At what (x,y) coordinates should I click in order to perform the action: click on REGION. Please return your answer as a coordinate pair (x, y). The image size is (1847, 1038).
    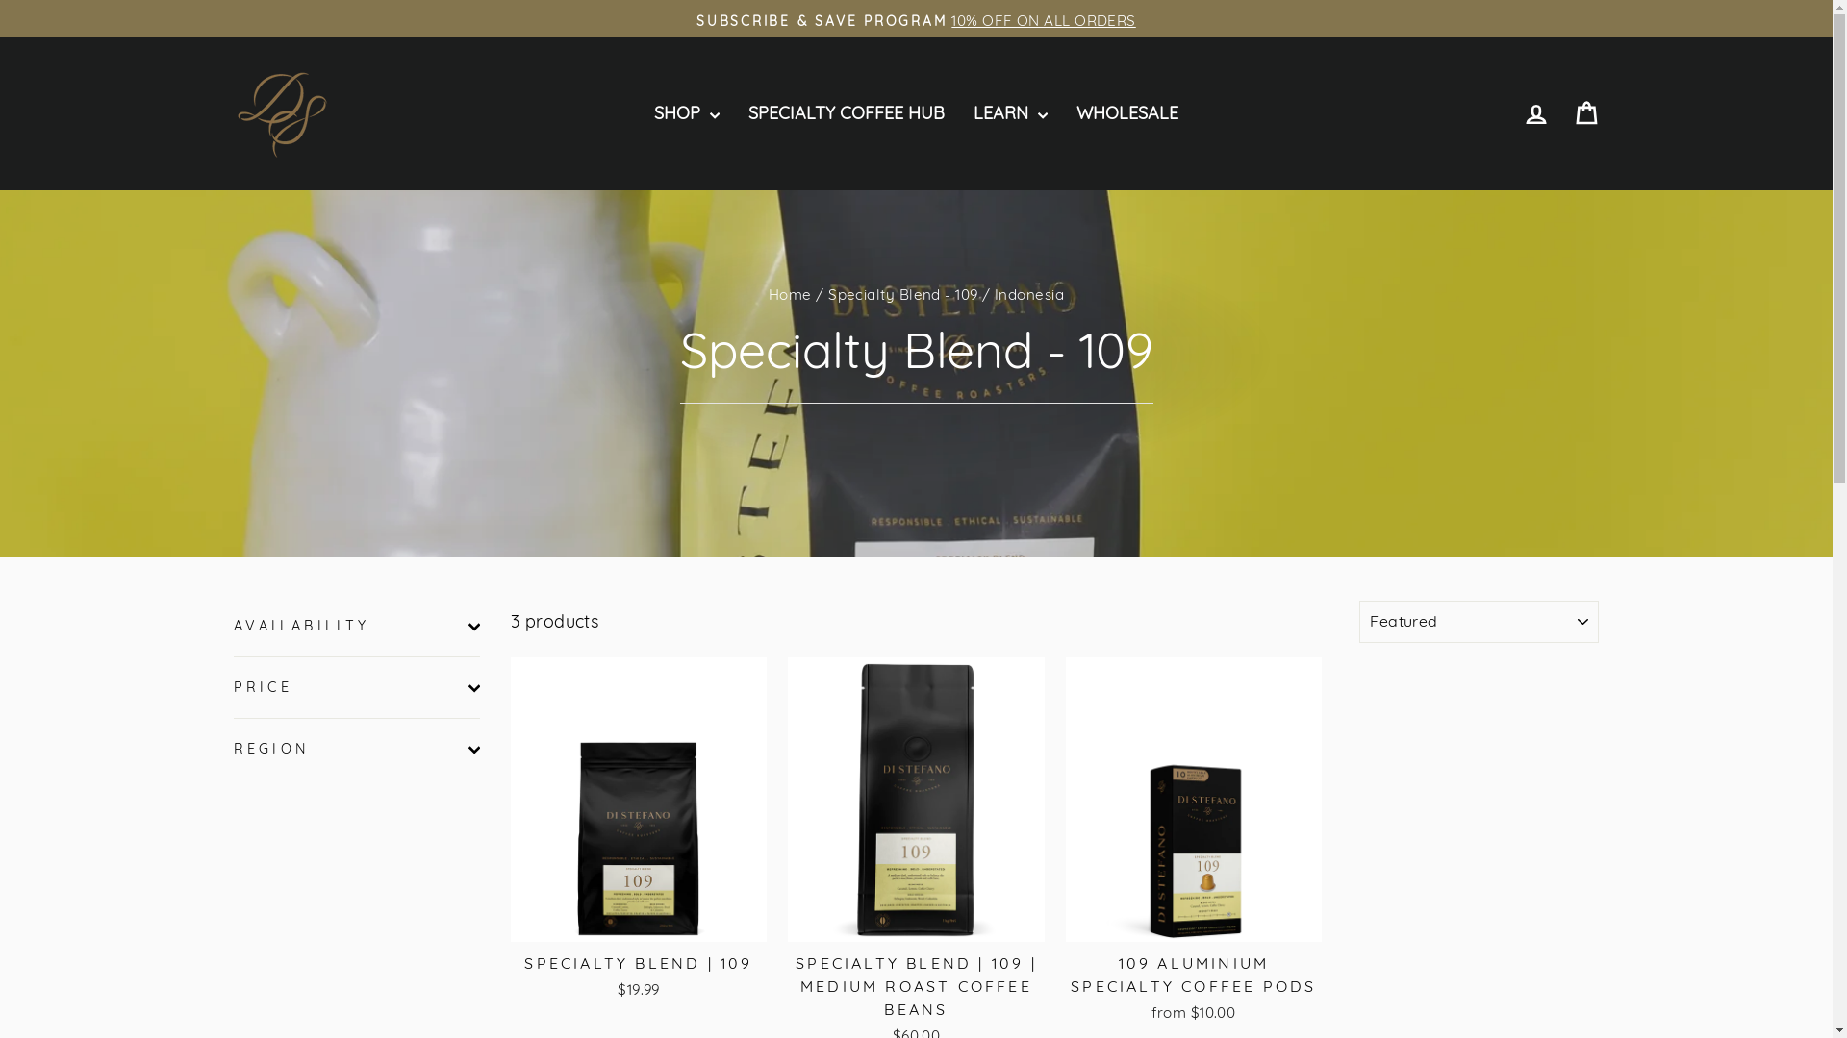
    Looking at the image, I should click on (356, 750).